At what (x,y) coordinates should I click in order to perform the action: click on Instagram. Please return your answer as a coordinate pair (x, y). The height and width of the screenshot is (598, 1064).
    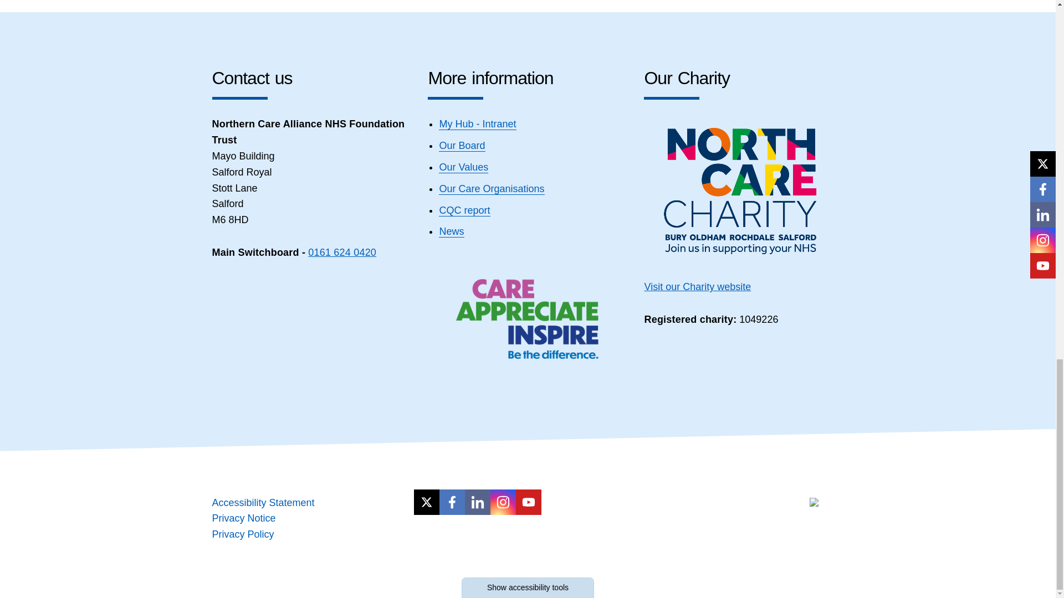
    Looking at the image, I should click on (503, 502).